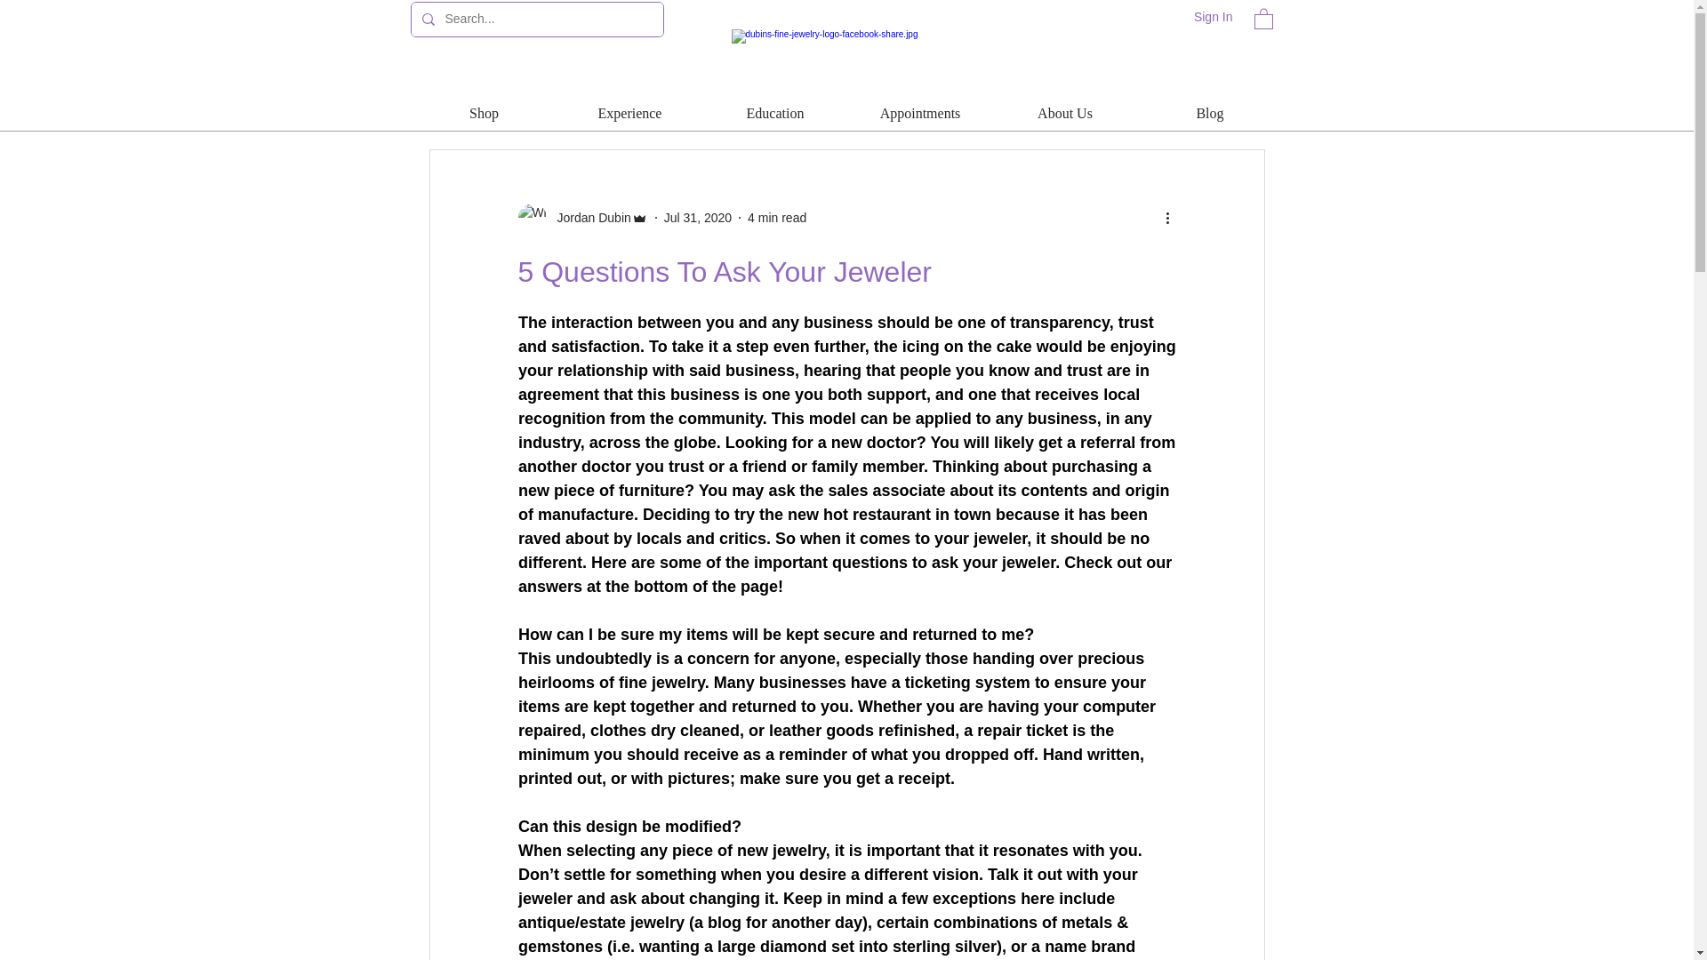 The height and width of the screenshot is (960, 1707). I want to click on Blog, so click(1211, 112).